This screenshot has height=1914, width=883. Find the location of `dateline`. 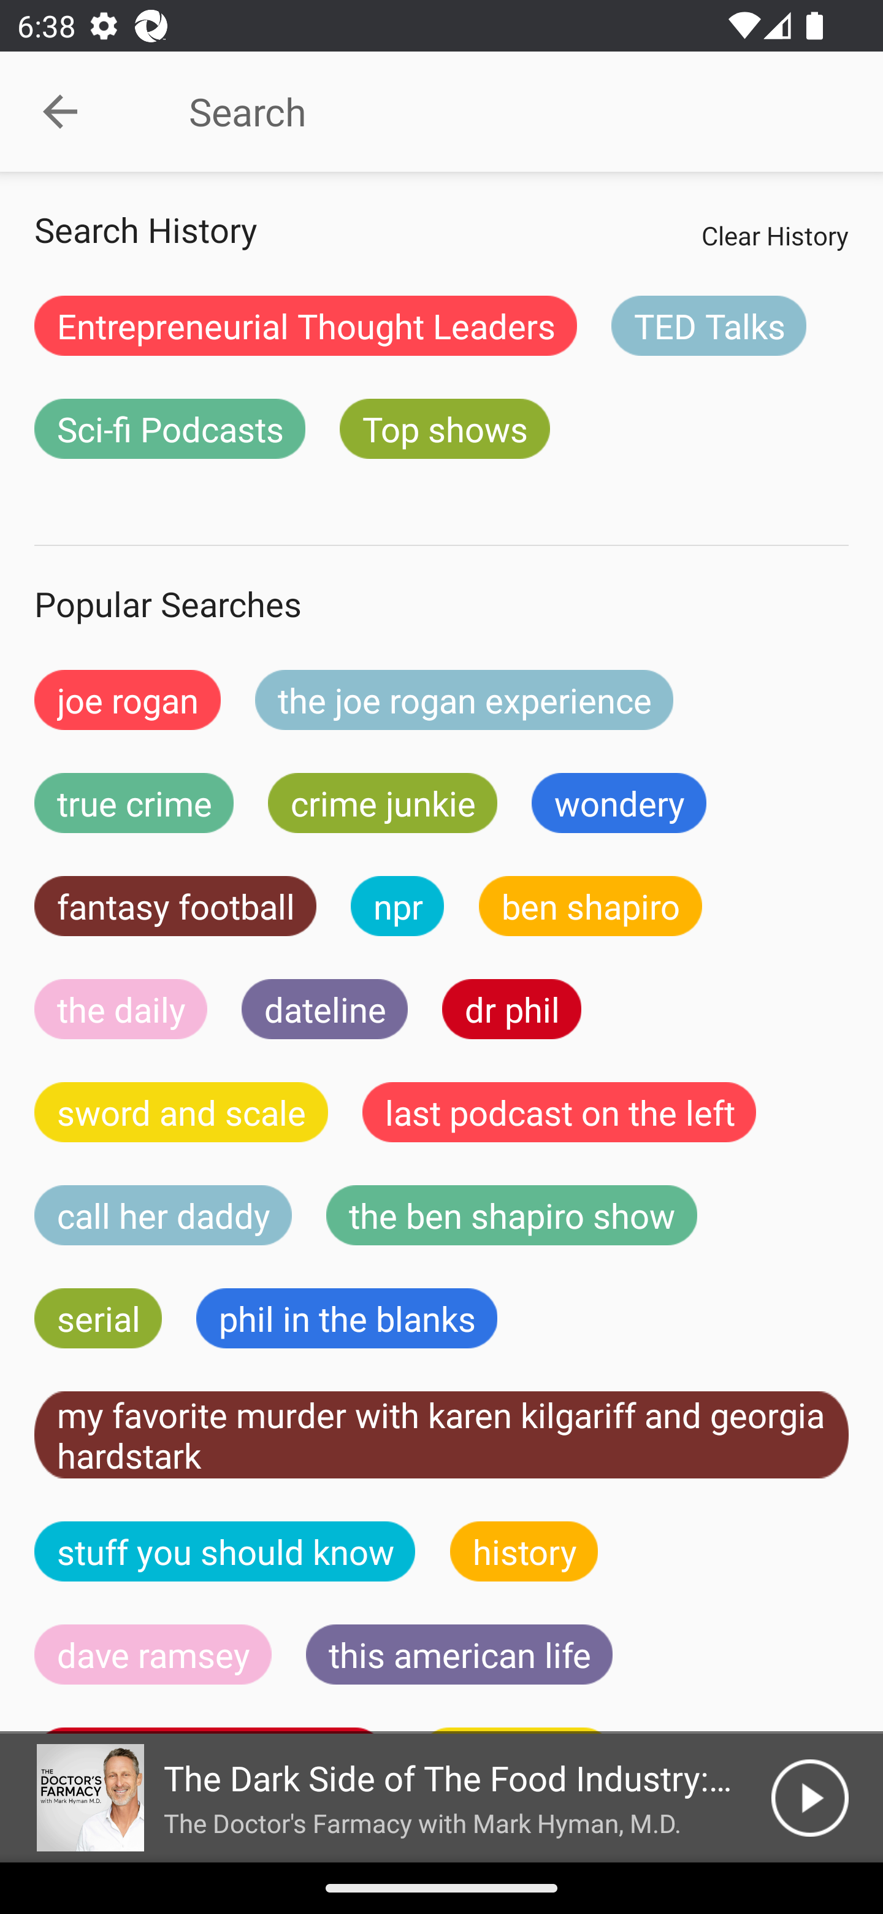

dateline is located at coordinates (325, 1010).